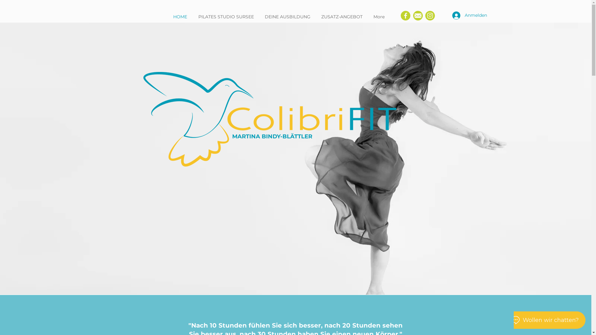  I want to click on DEINE AUSBILDUNG, so click(288, 17).